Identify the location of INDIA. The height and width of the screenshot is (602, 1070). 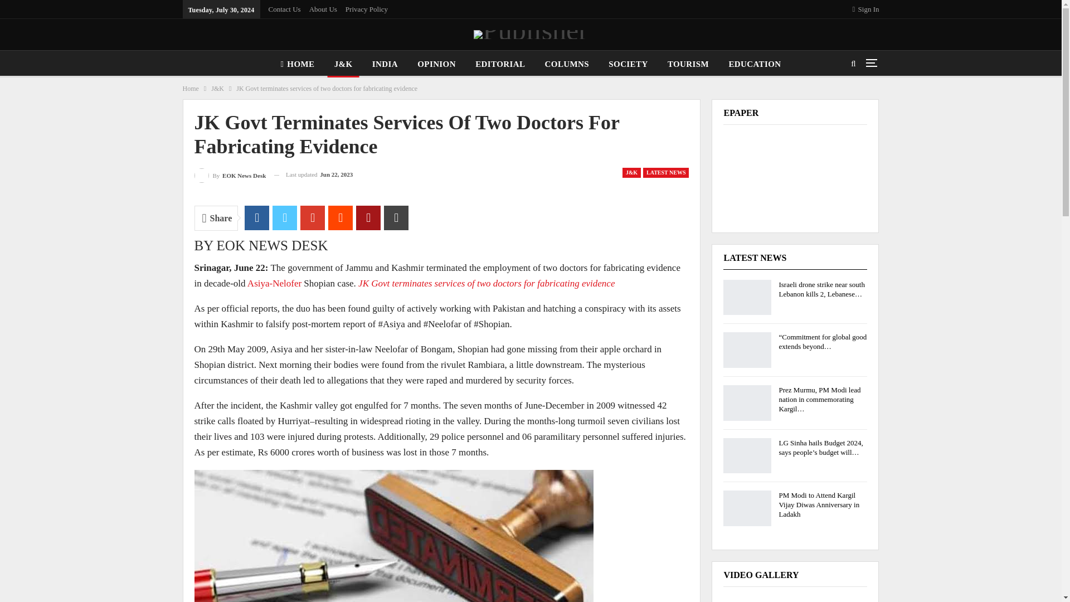
(385, 64).